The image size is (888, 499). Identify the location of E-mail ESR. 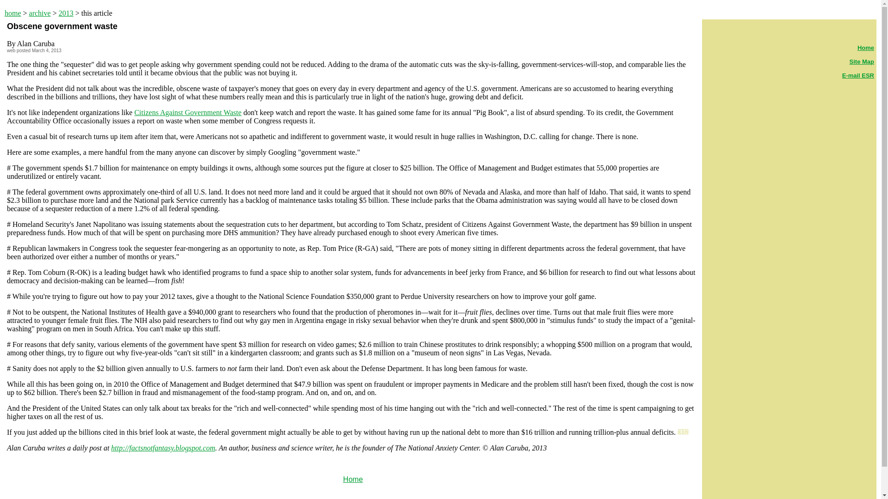
(857, 75).